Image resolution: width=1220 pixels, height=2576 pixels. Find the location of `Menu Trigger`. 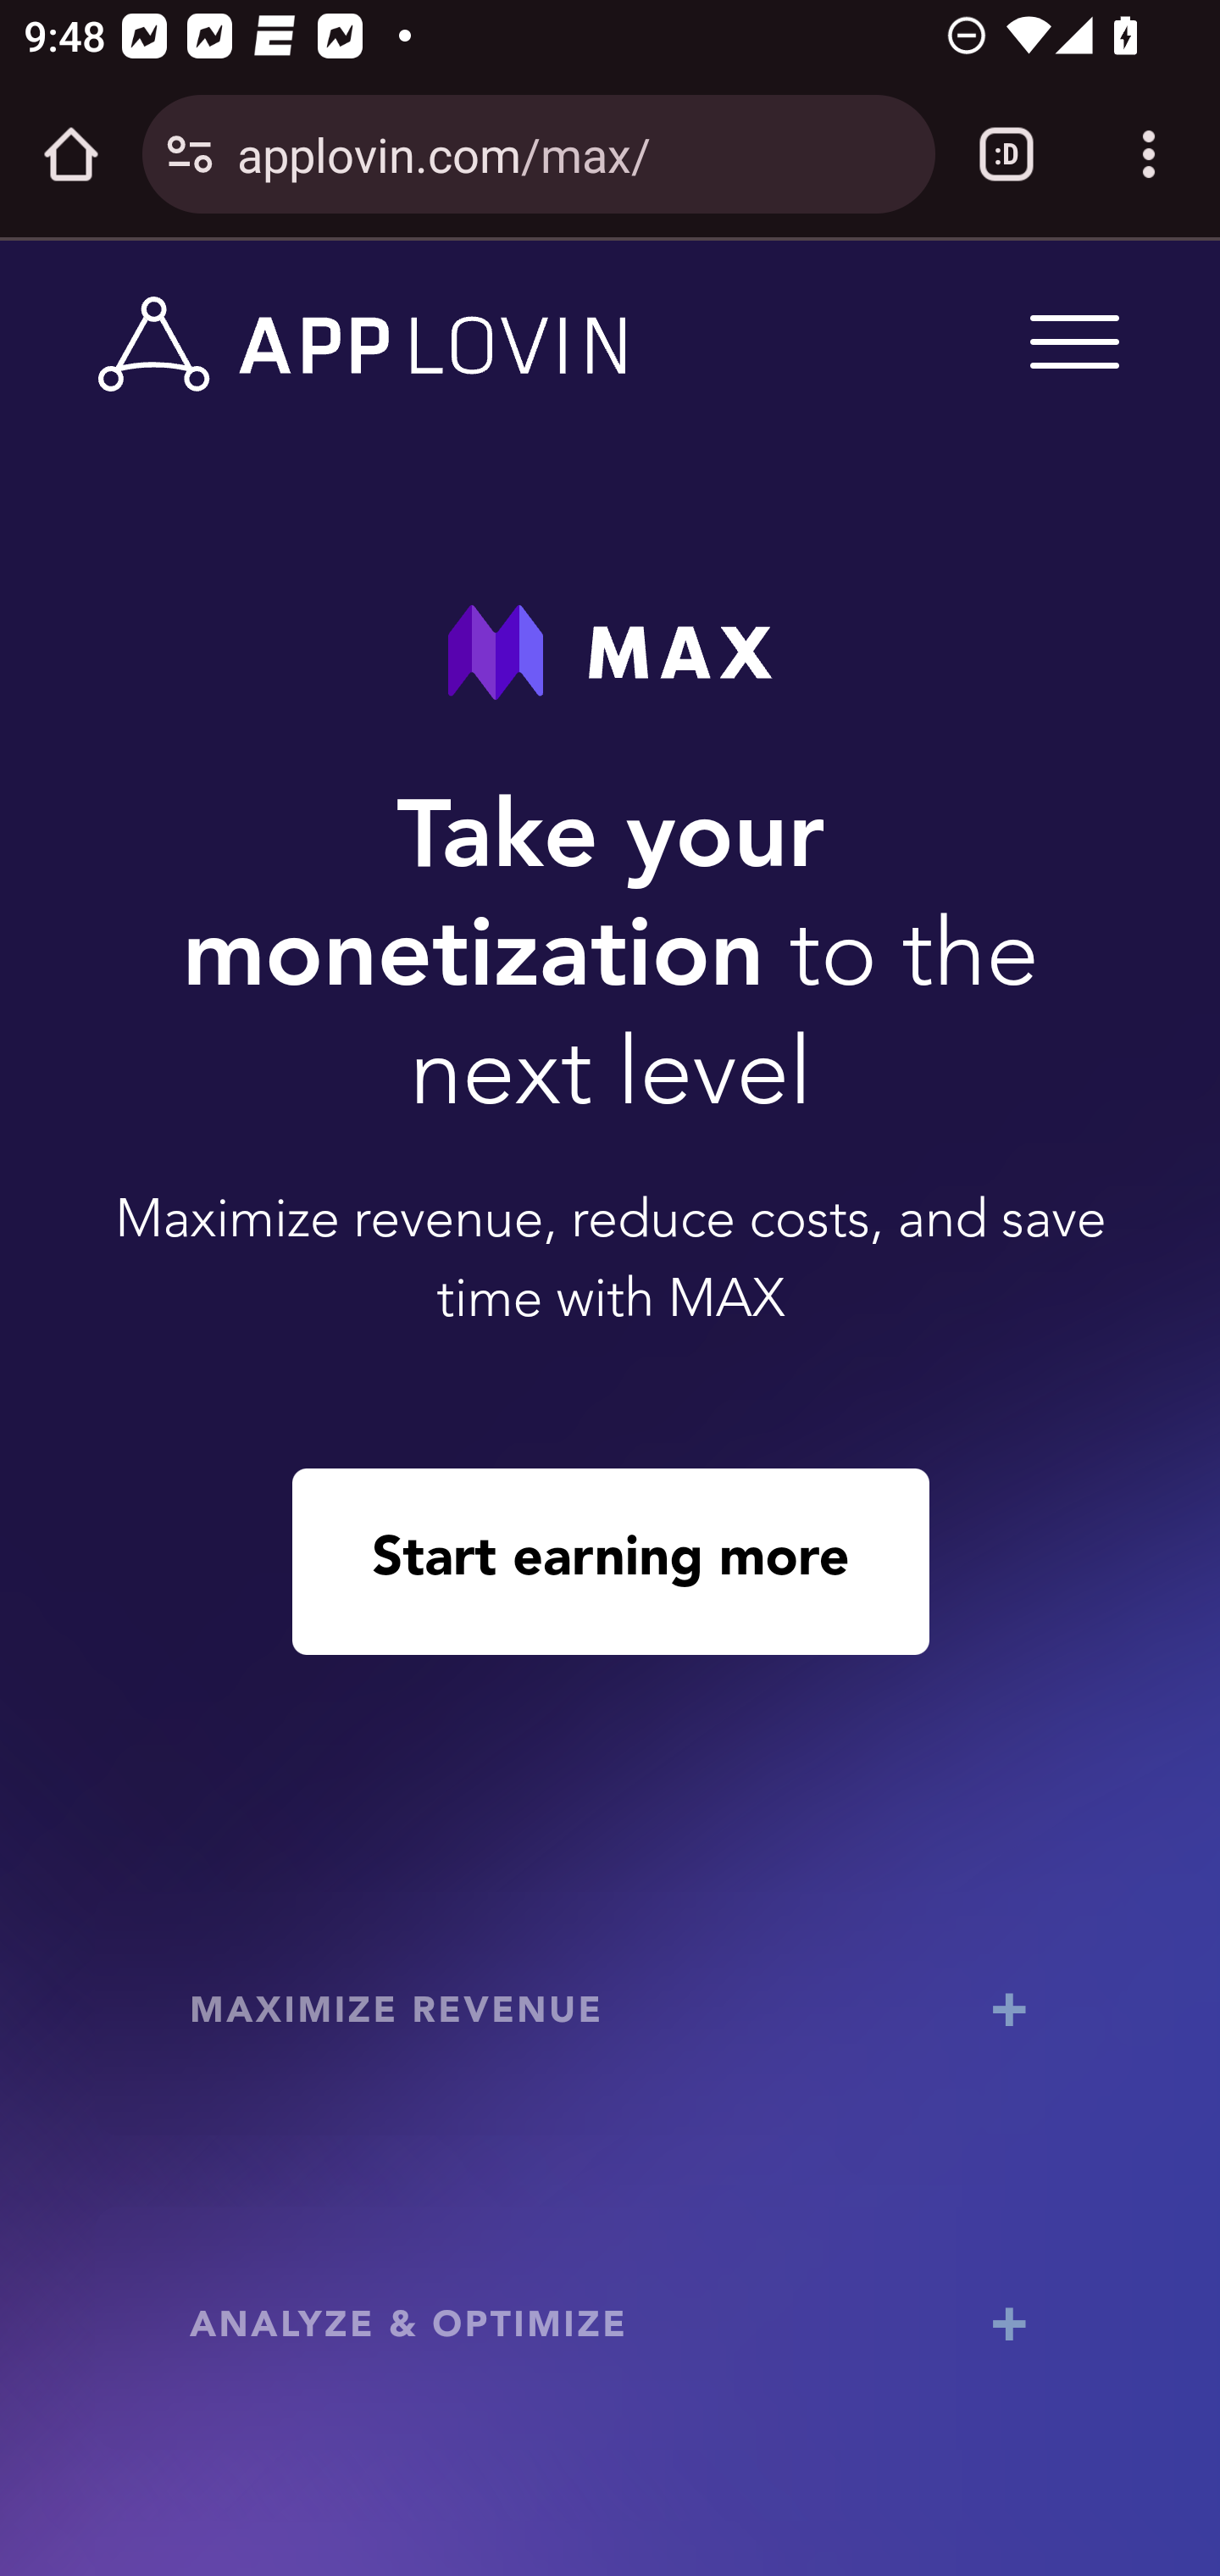

Menu Trigger is located at coordinates (1068, 341).